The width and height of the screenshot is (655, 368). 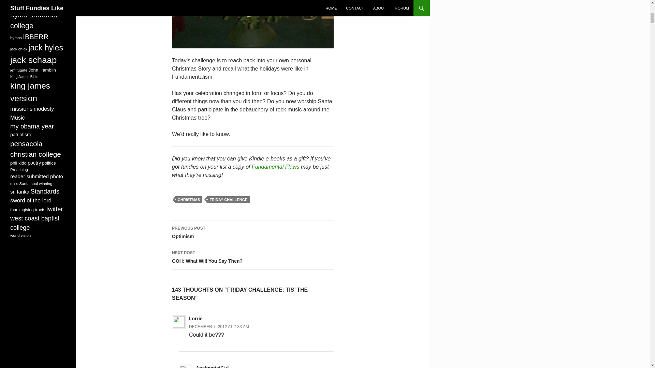 What do you see at coordinates (252, 232) in the screenshot?
I see `CHRISTMAS` at bounding box center [252, 232].